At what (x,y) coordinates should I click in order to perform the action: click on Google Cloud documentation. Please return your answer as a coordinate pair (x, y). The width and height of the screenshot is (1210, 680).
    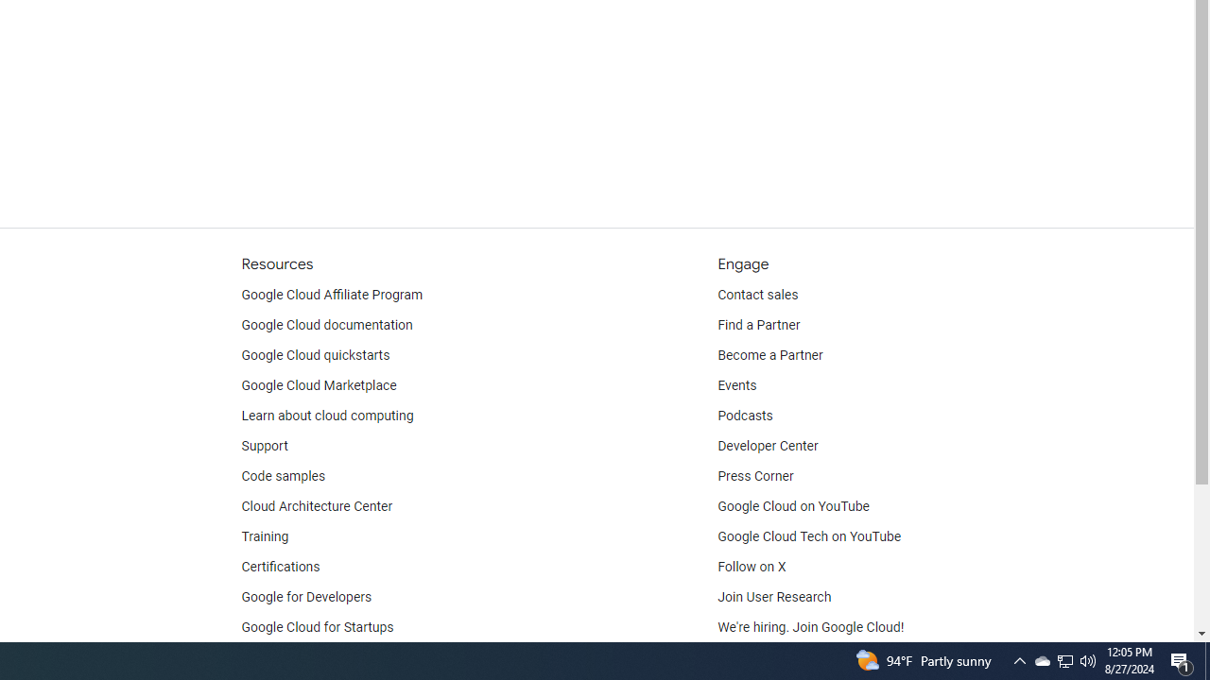
    Looking at the image, I should click on (326, 325).